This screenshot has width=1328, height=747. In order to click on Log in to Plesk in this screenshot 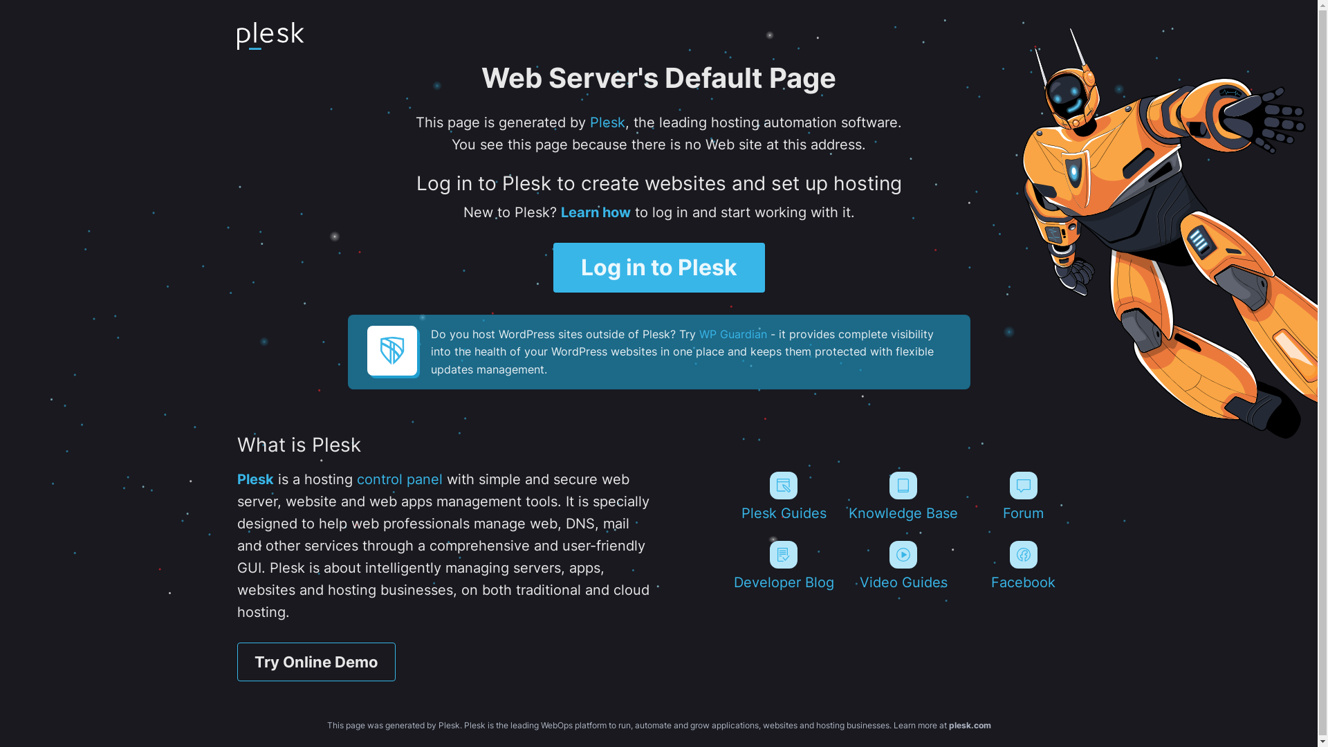, I will do `click(659, 268)`.